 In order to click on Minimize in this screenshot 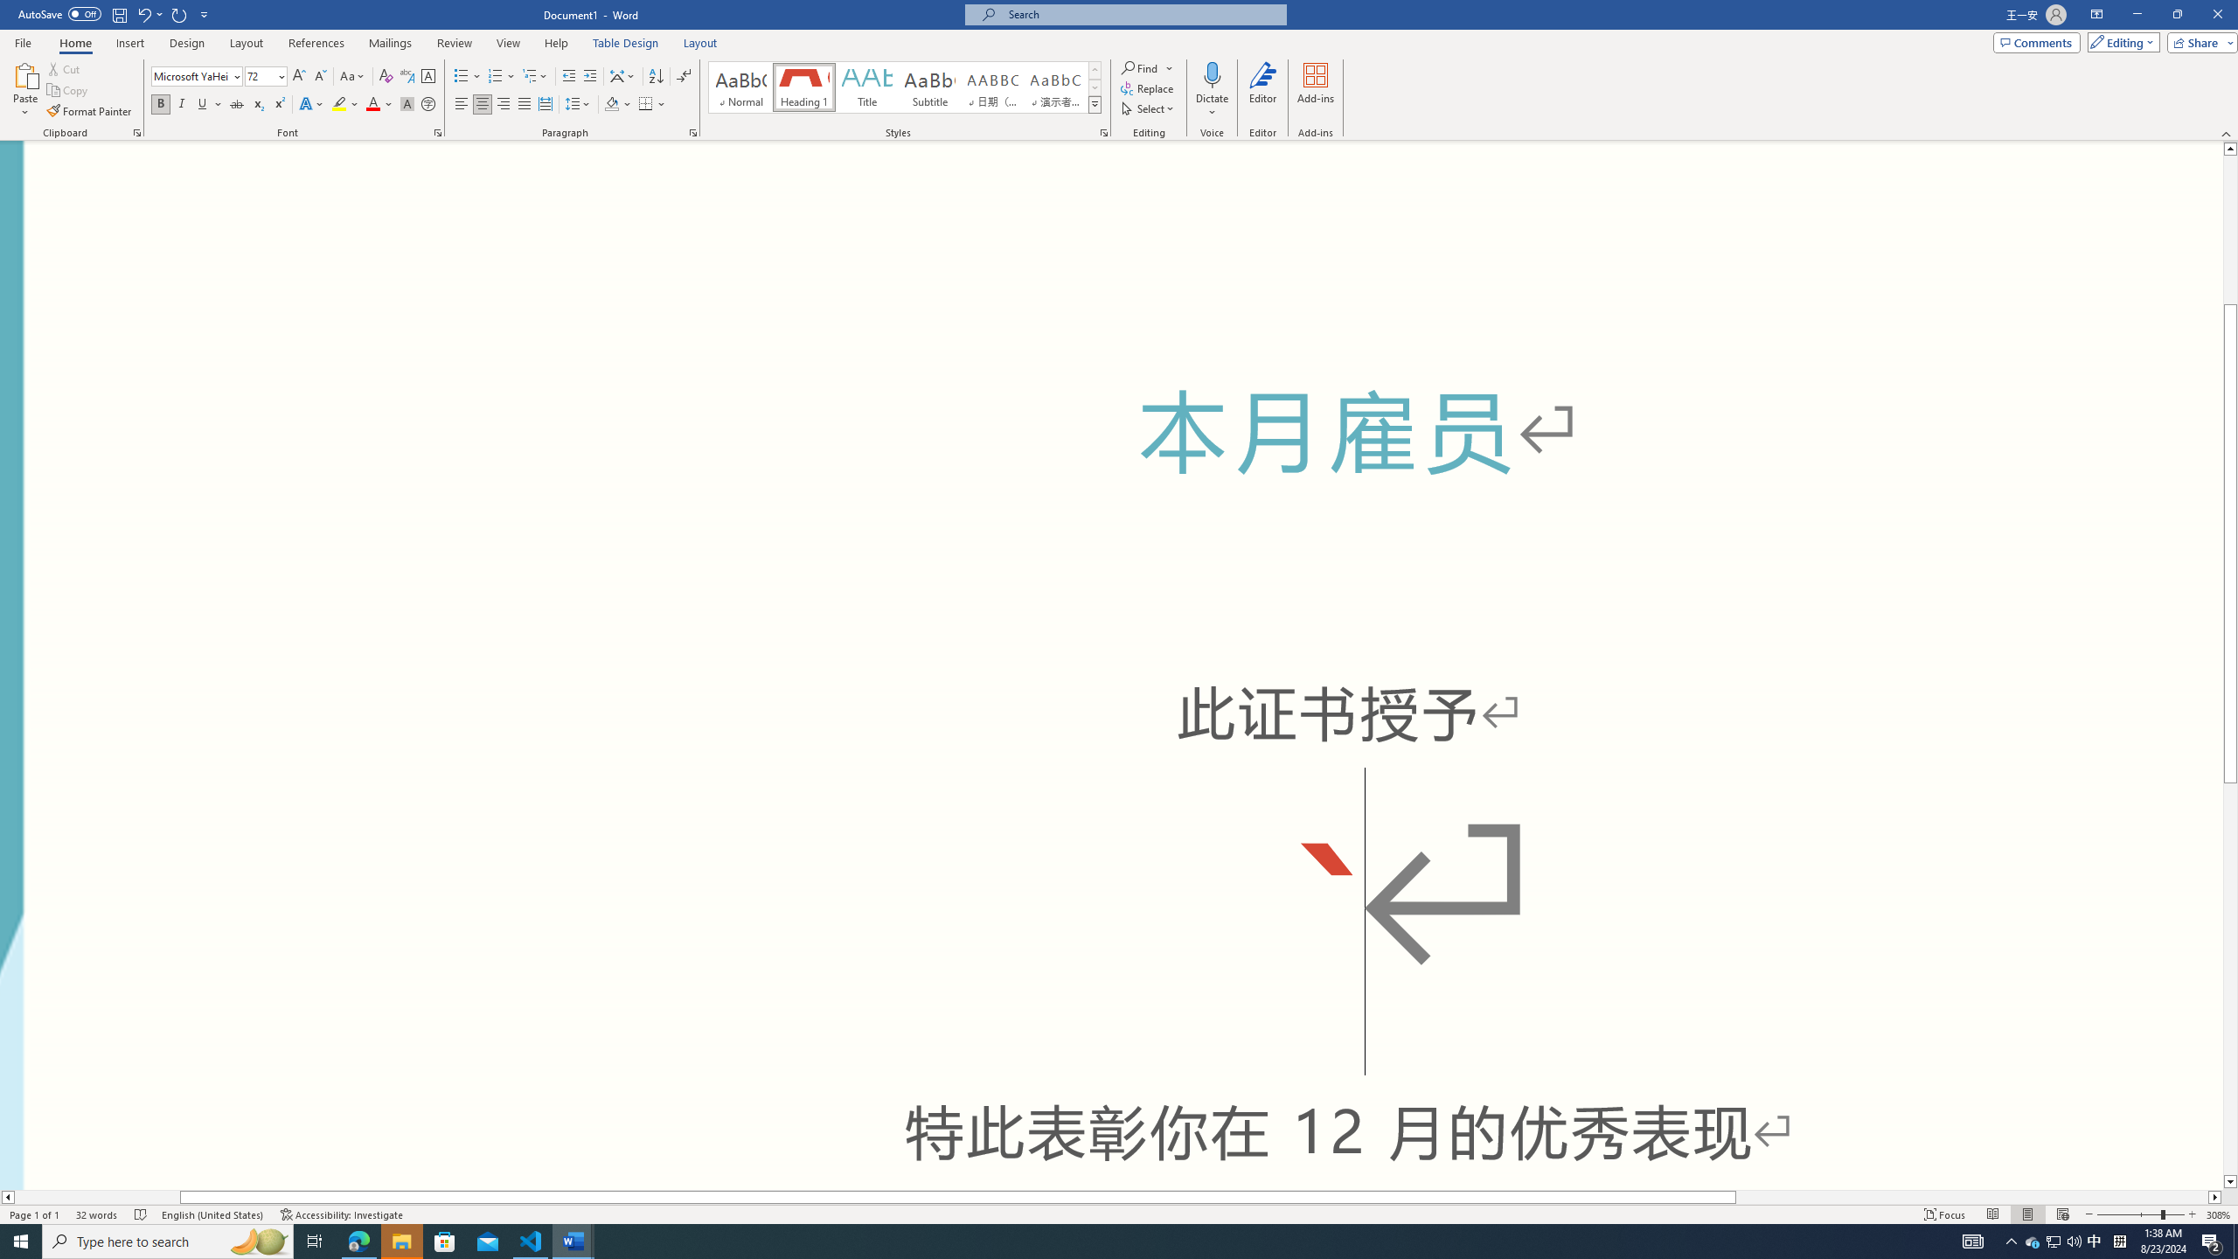, I will do `click(2137, 15)`.